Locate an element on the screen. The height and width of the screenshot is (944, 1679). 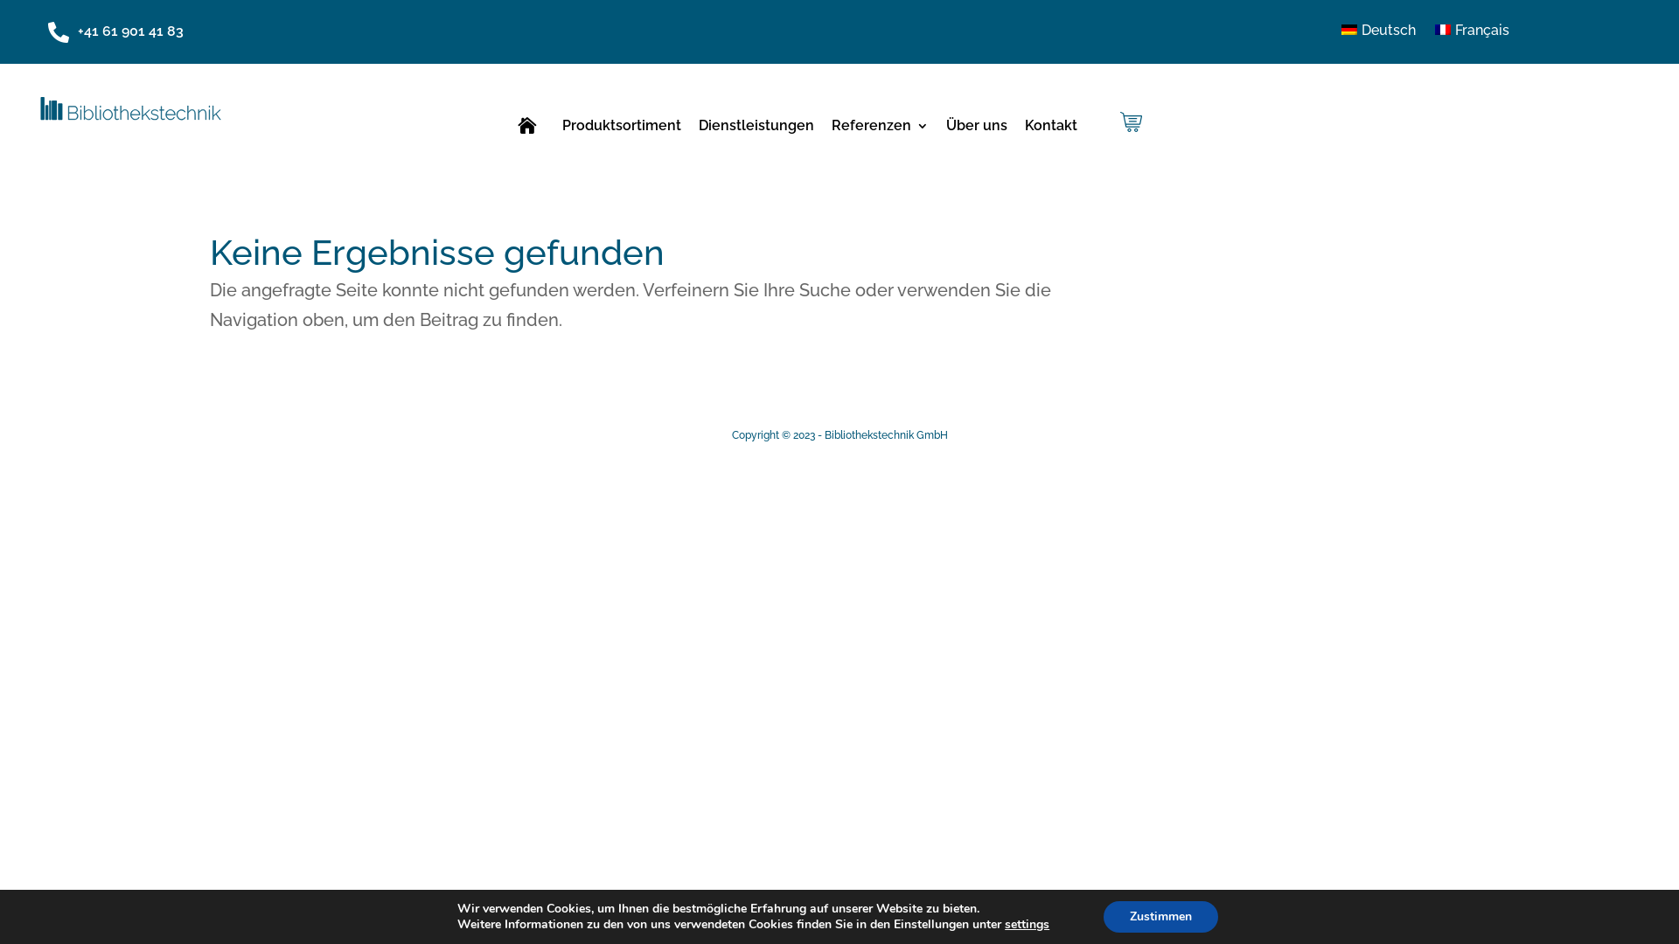
Deutsch is located at coordinates (1378, 34).